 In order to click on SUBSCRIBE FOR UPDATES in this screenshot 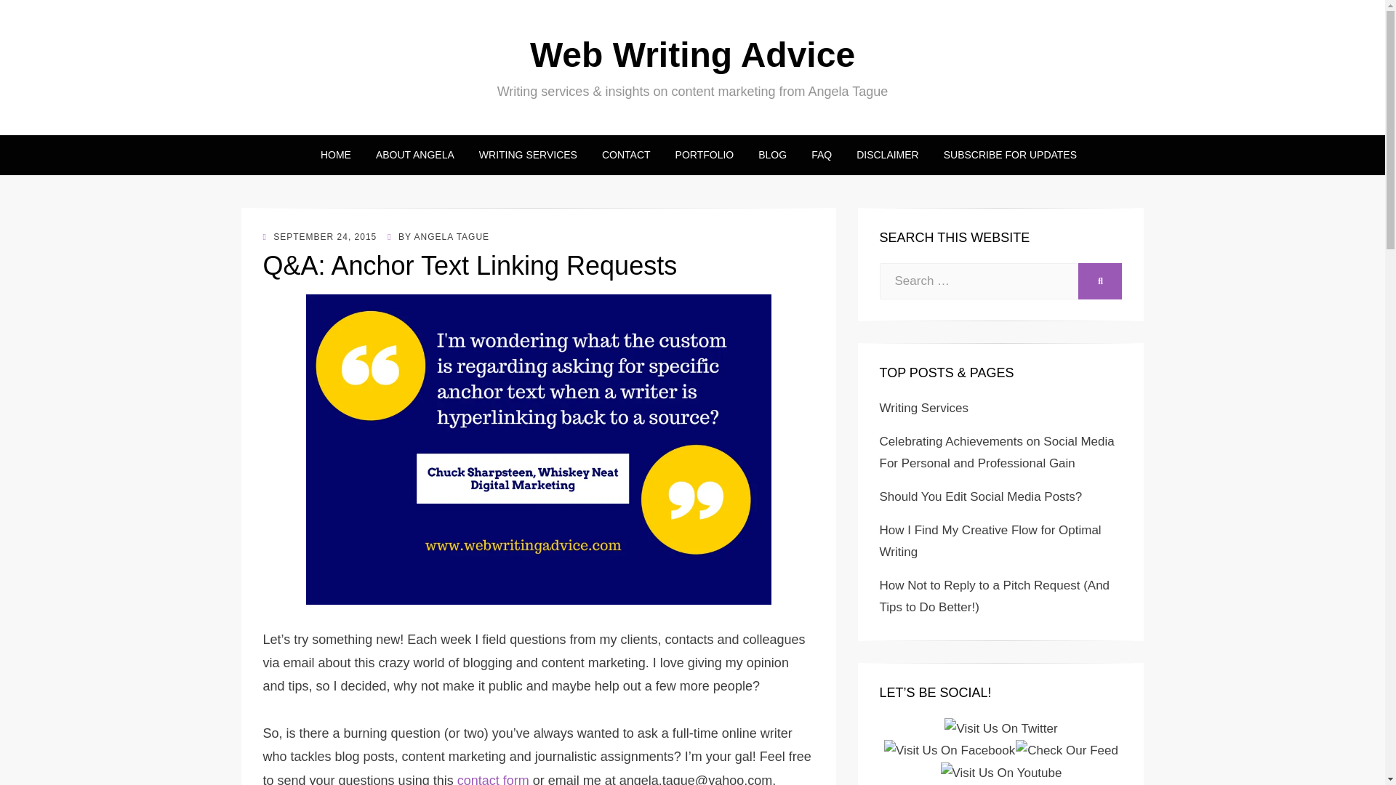, I will do `click(1003, 154)`.